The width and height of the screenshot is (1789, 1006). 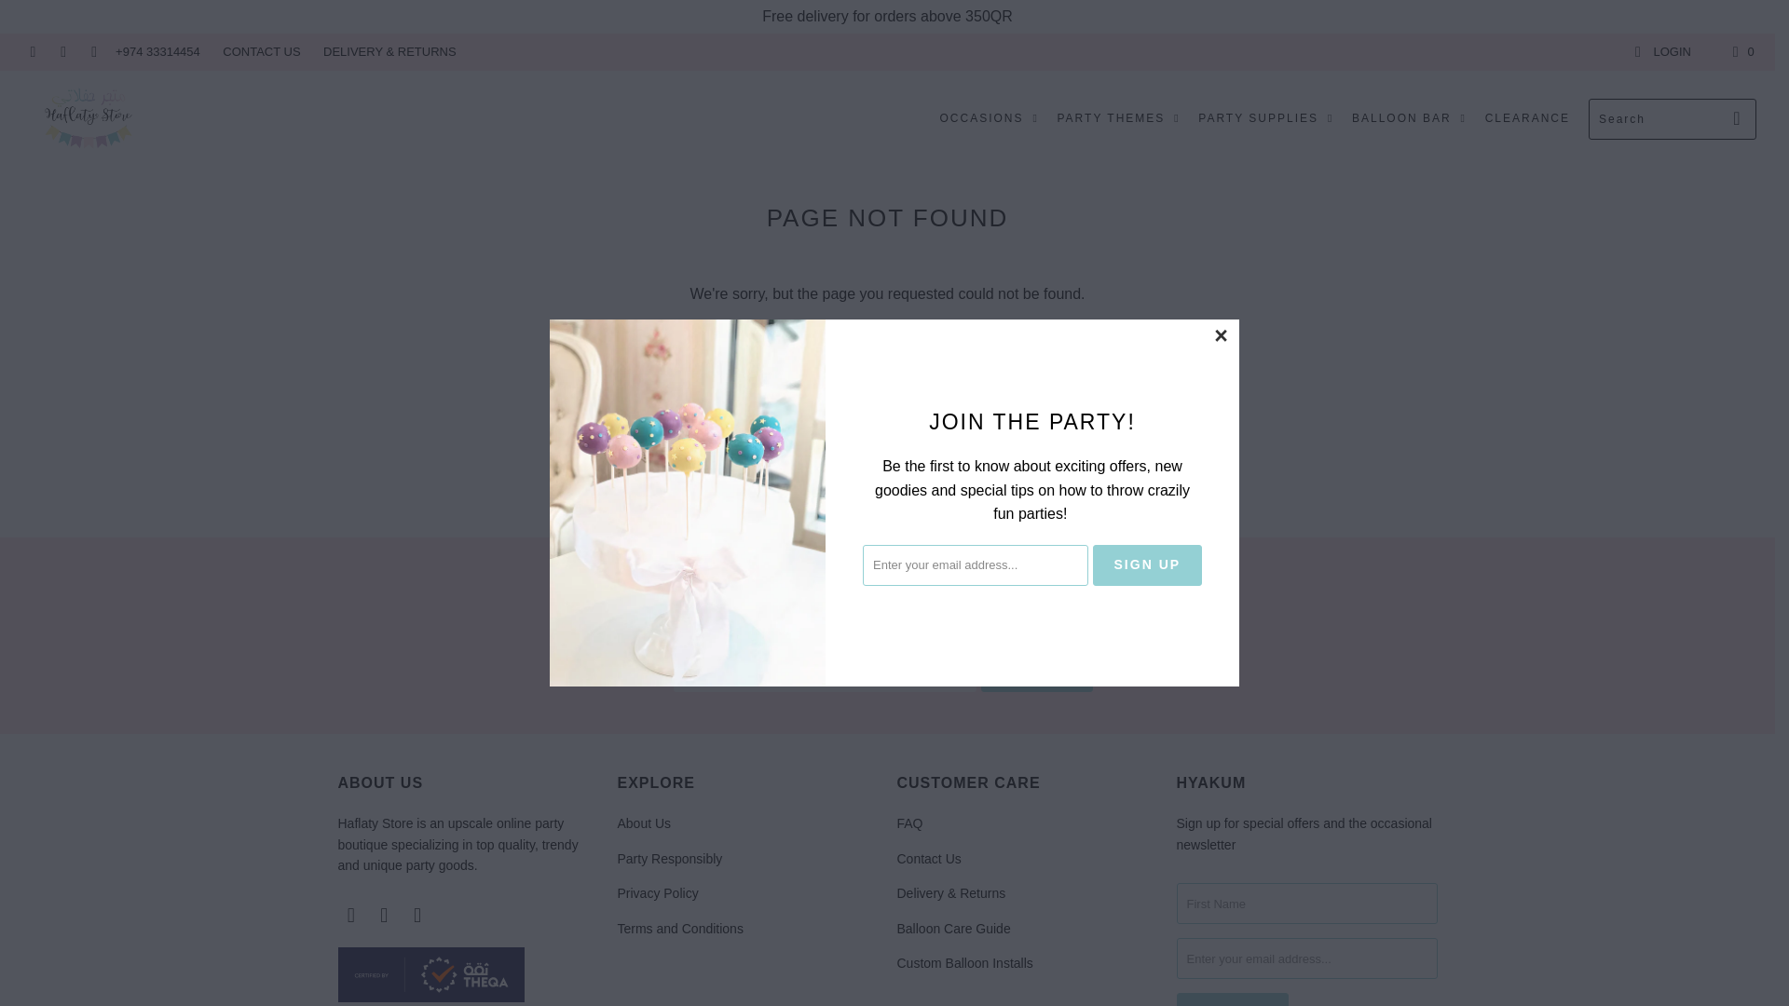 What do you see at coordinates (887, 15) in the screenshot?
I see `Free delivery for orders above 350QR` at bounding box center [887, 15].